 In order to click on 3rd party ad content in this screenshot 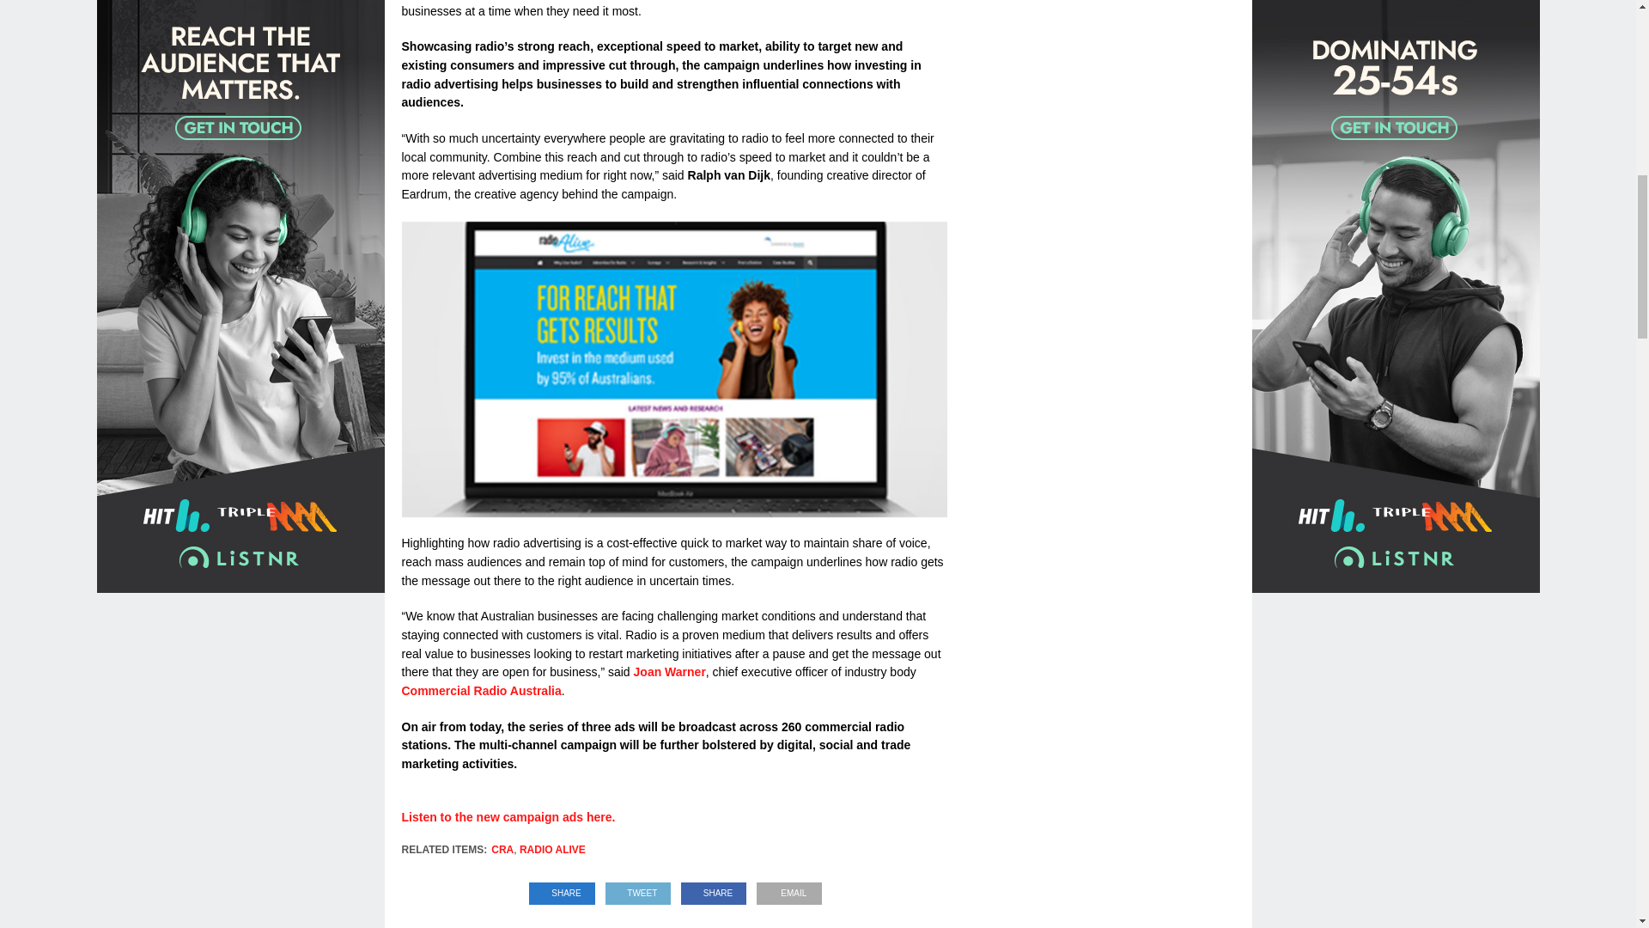, I will do `click(1106, 144)`.